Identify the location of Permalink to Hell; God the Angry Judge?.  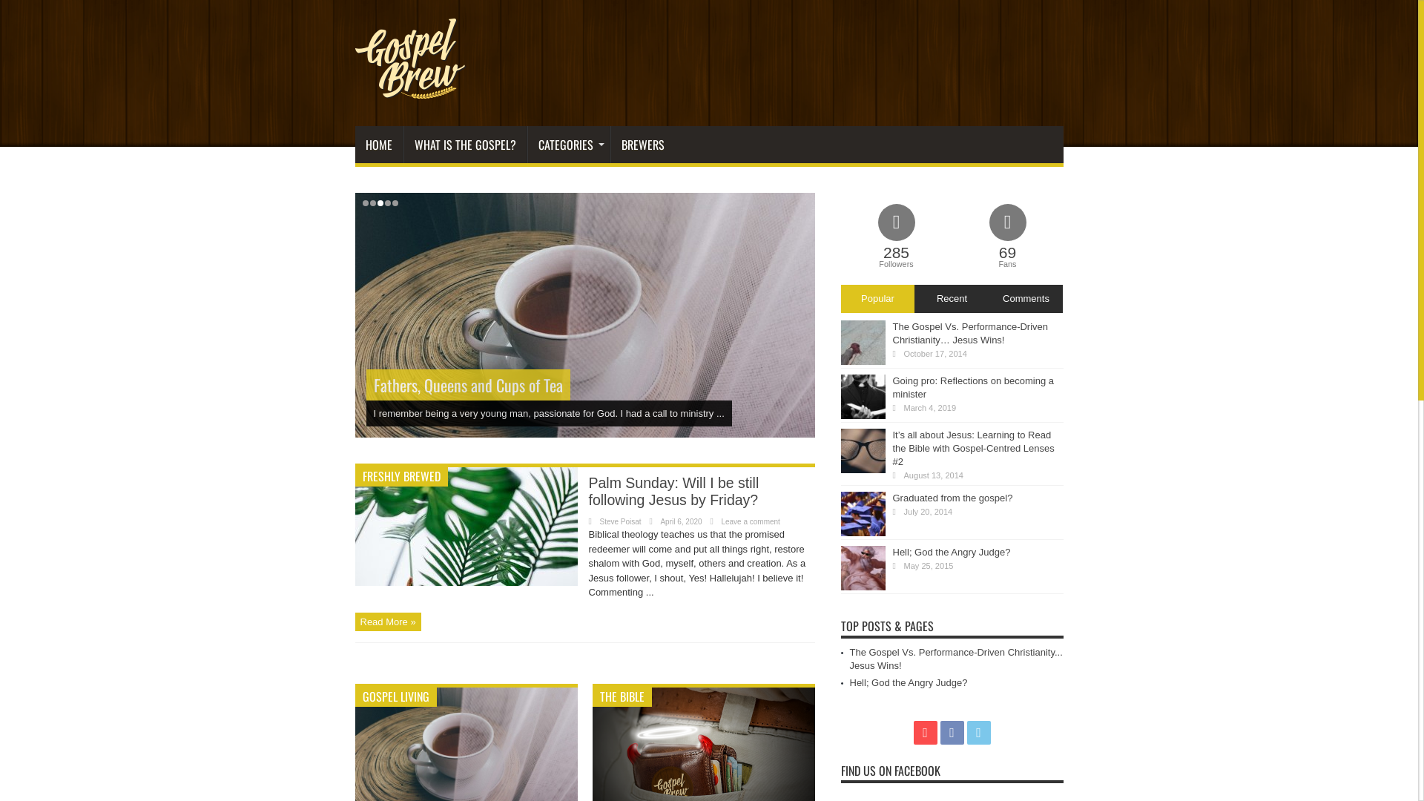
(863, 587).